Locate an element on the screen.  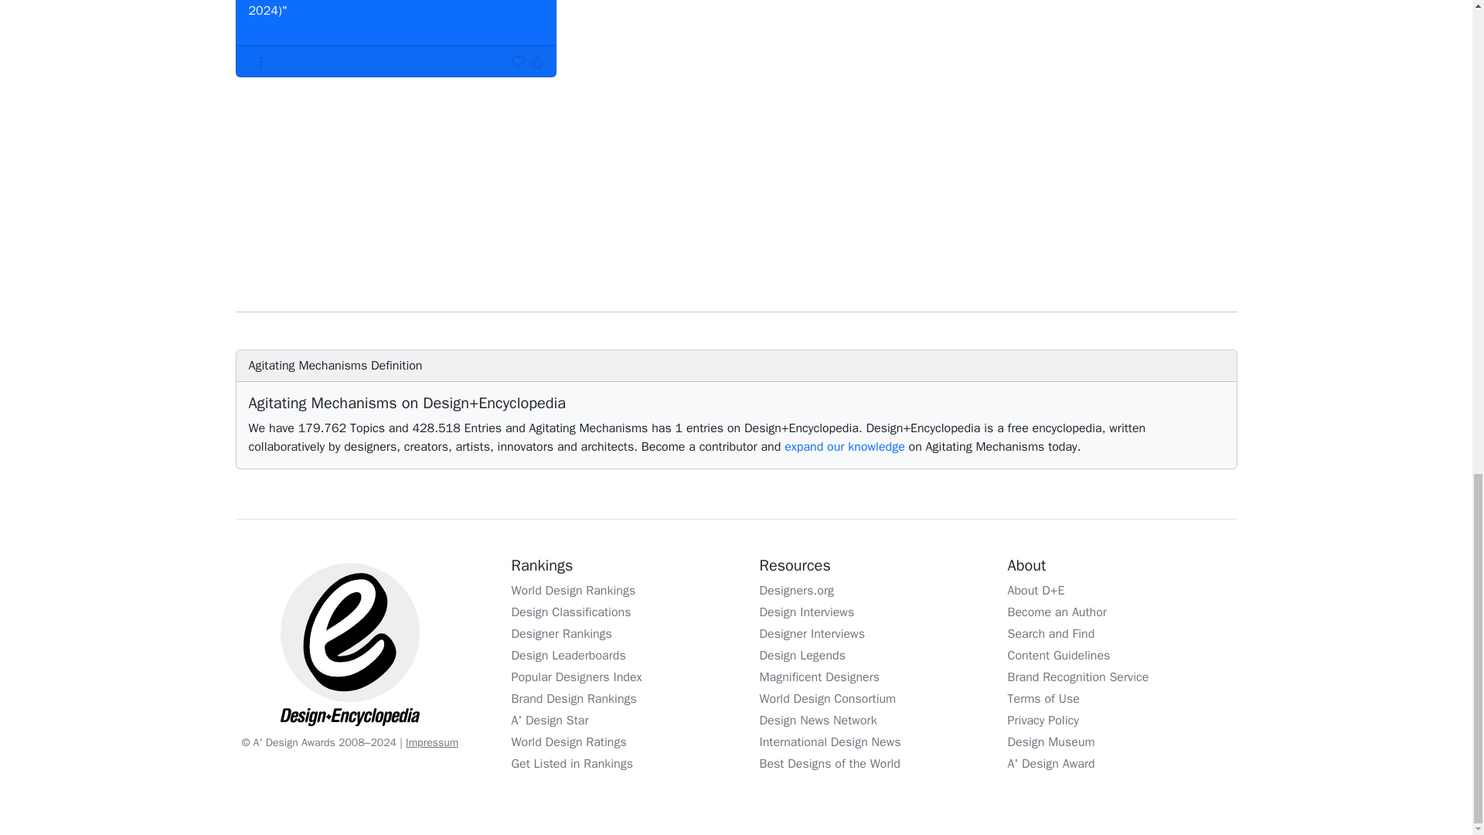
Become an Author is located at coordinates (1057, 612).